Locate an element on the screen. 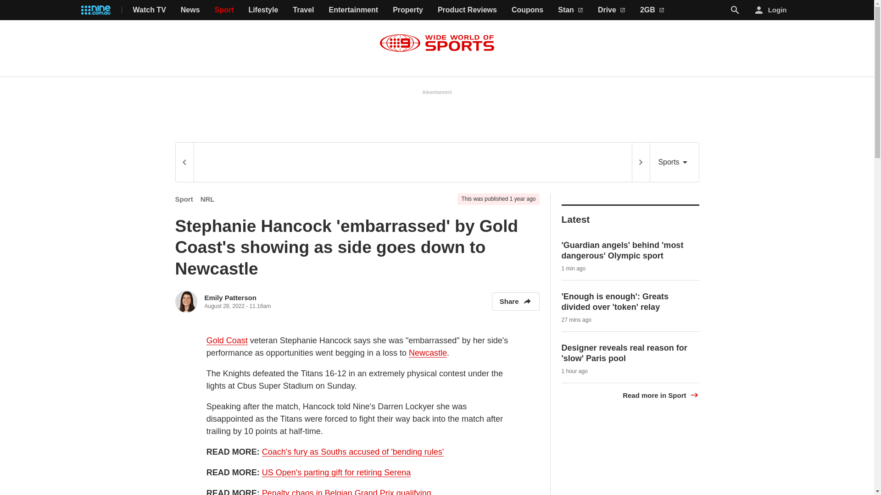 This screenshot has height=495, width=881. US Open's parting gift for retiring Serena is located at coordinates (336, 469).